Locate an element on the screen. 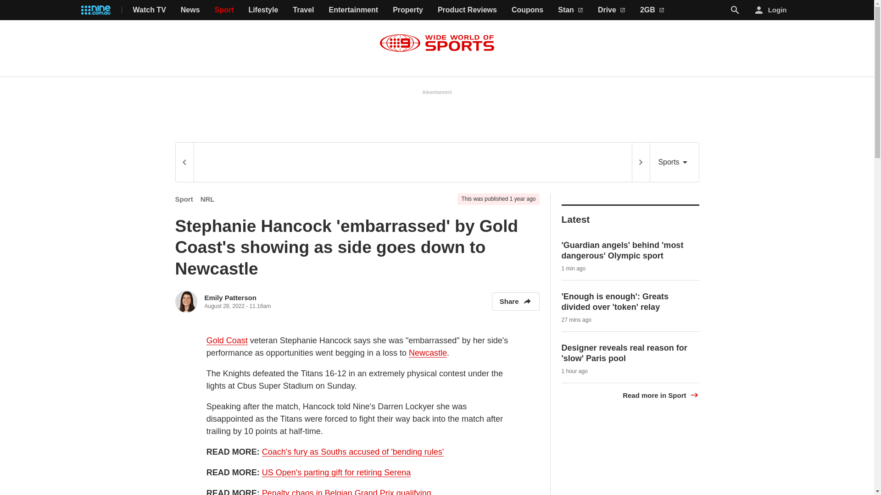 This screenshot has height=495, width=881. US Open's parting gift for retiring Serena is located at coordinates (336, 469).